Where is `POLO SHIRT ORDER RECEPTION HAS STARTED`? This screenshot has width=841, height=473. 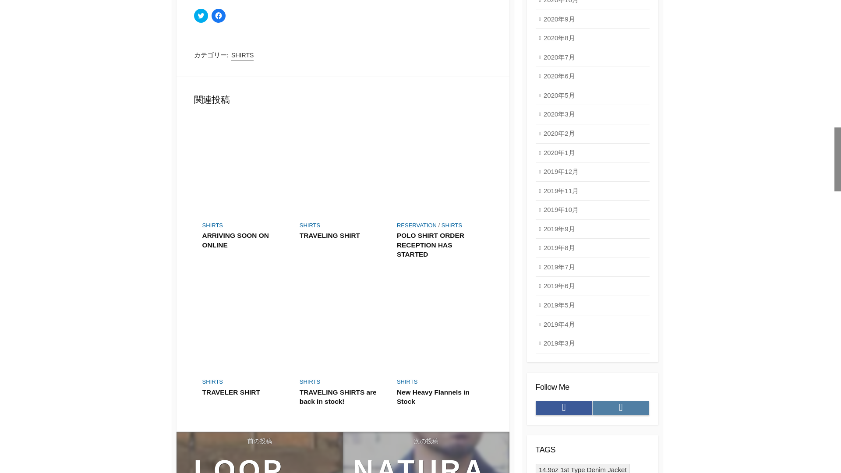
POLO SHIRT ORDER RECEPTION HAS STARTED is located at coordinates (440, 245).